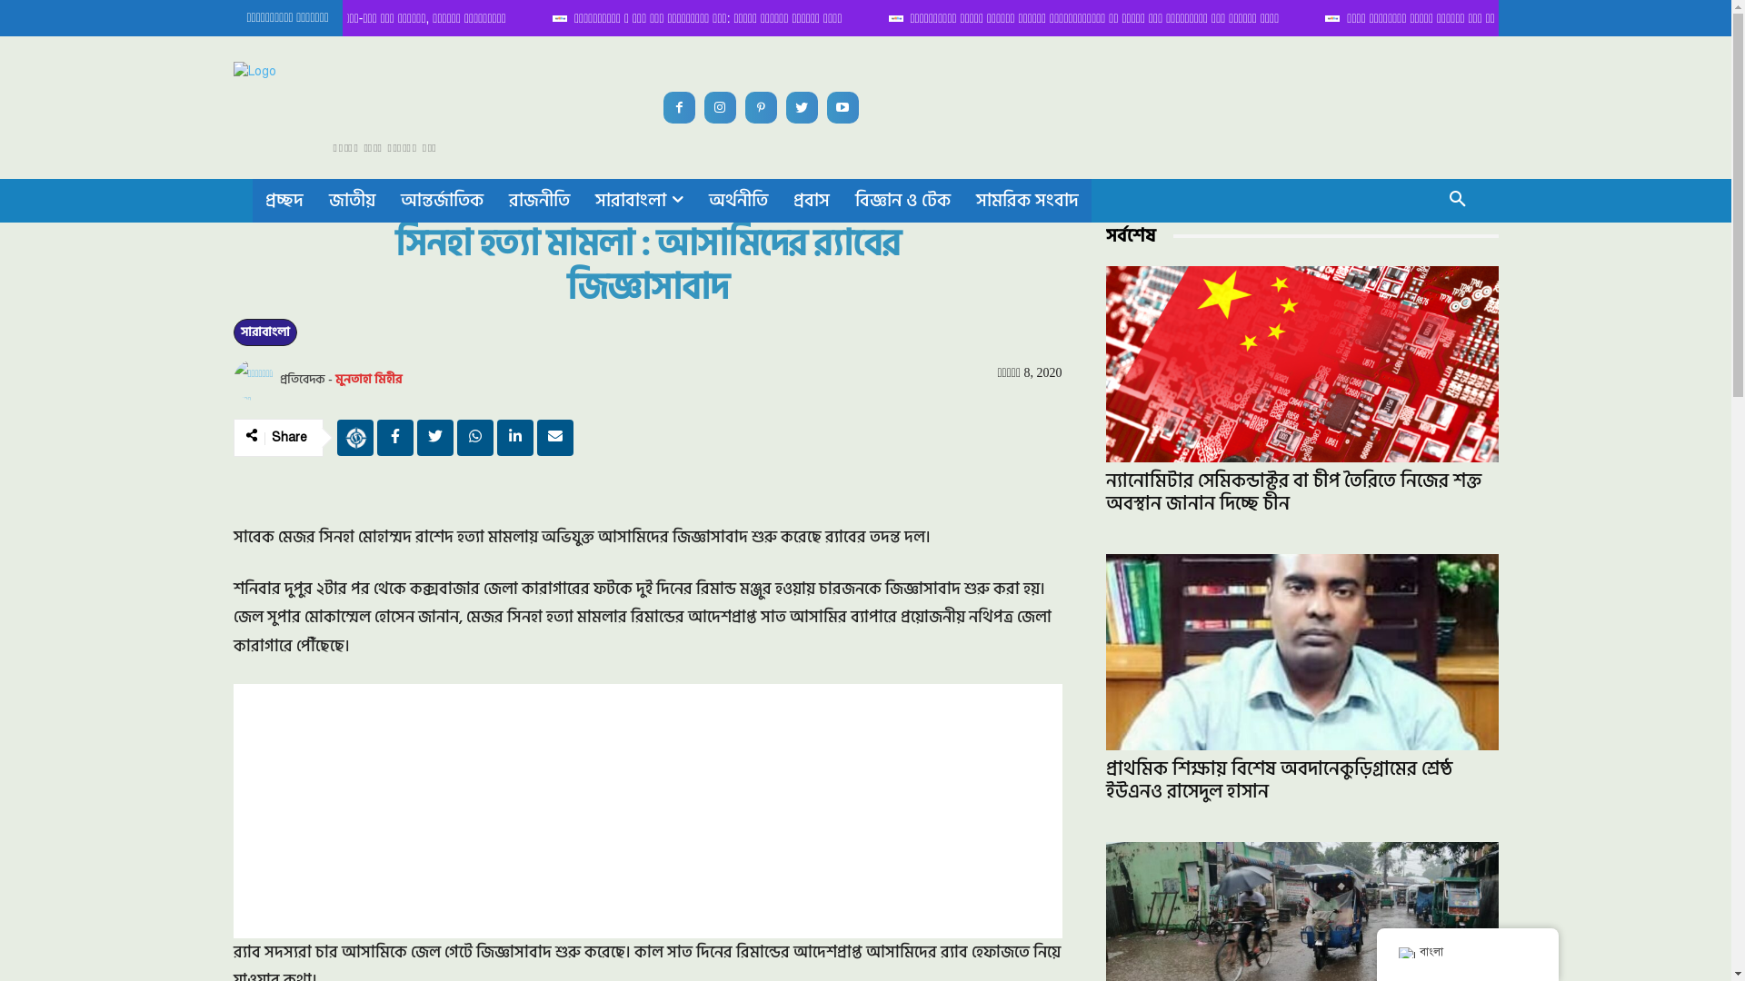 Image resolution: width=1745 pixels, height=981 pixels. I want to click on Pinterest, so click(762, 107).